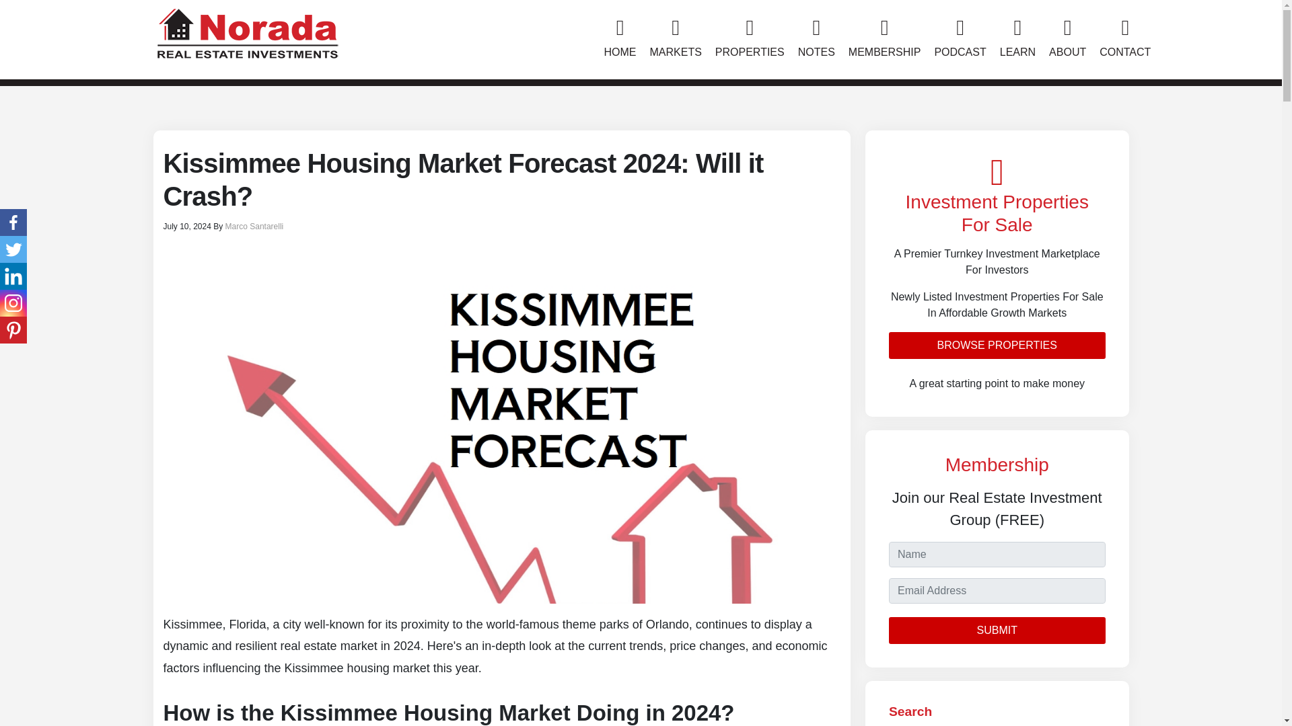 The height and width of the screenshot is (726, 1292). I want to click on Linkedin, so click(13, 276).